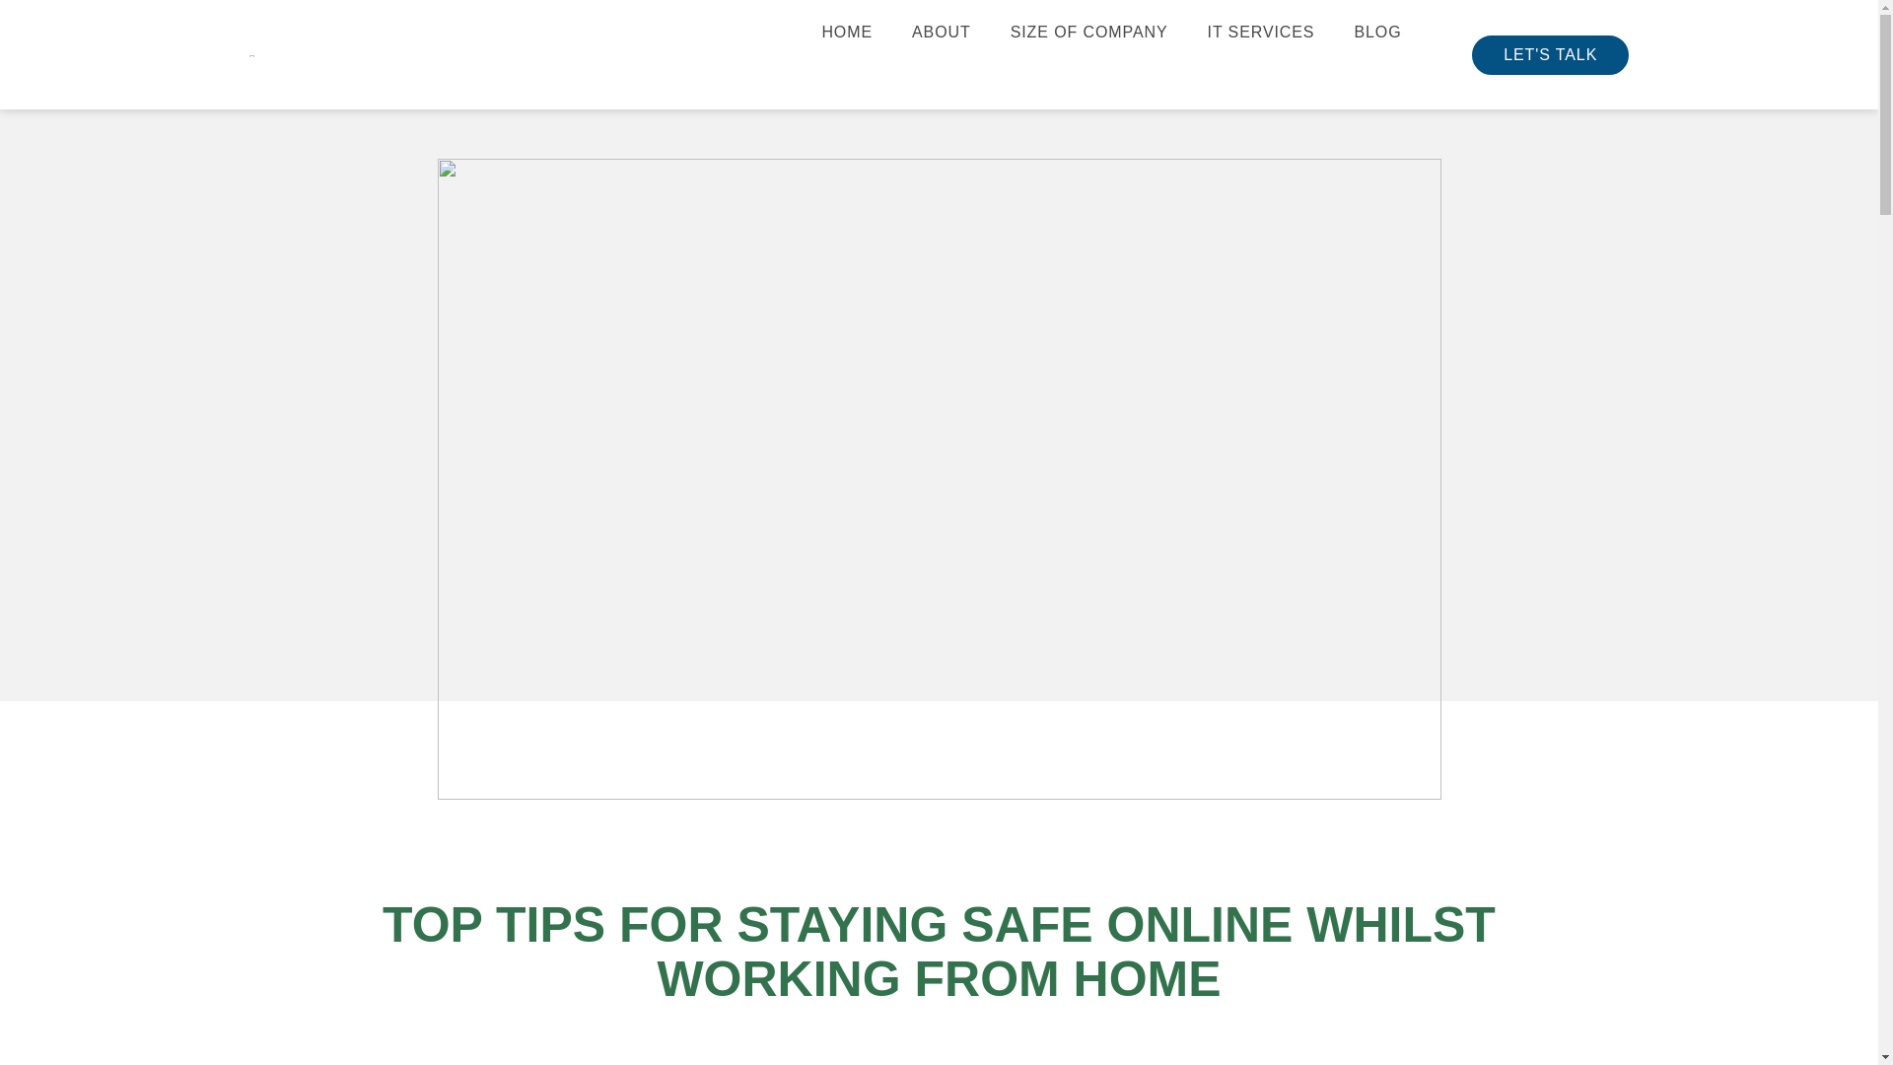  Describe the element at coordinates (1261, 32) in the screenshot. I see `IT SERVICES` at that location.